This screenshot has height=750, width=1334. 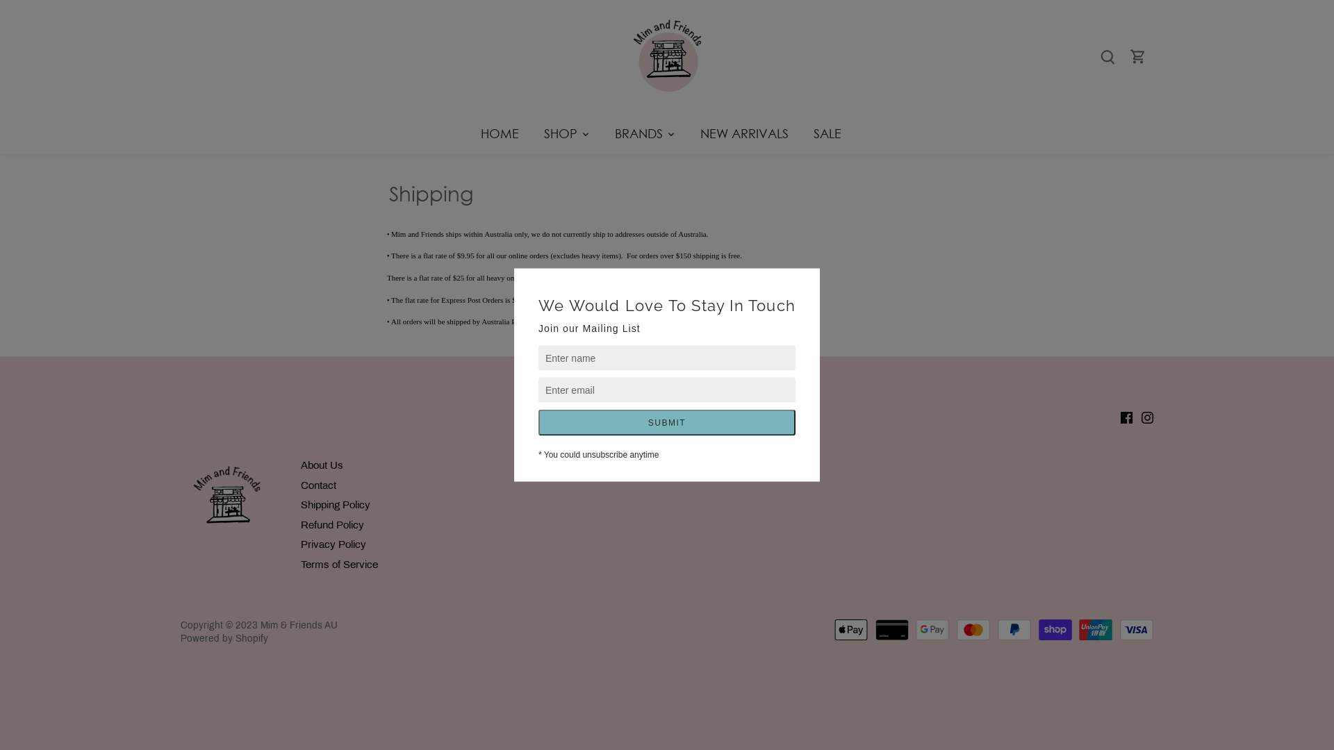 What do you see at coordinates (336, 506) in the screenshot?
I see `Shipping Policy` at bounding box center [336, 506].